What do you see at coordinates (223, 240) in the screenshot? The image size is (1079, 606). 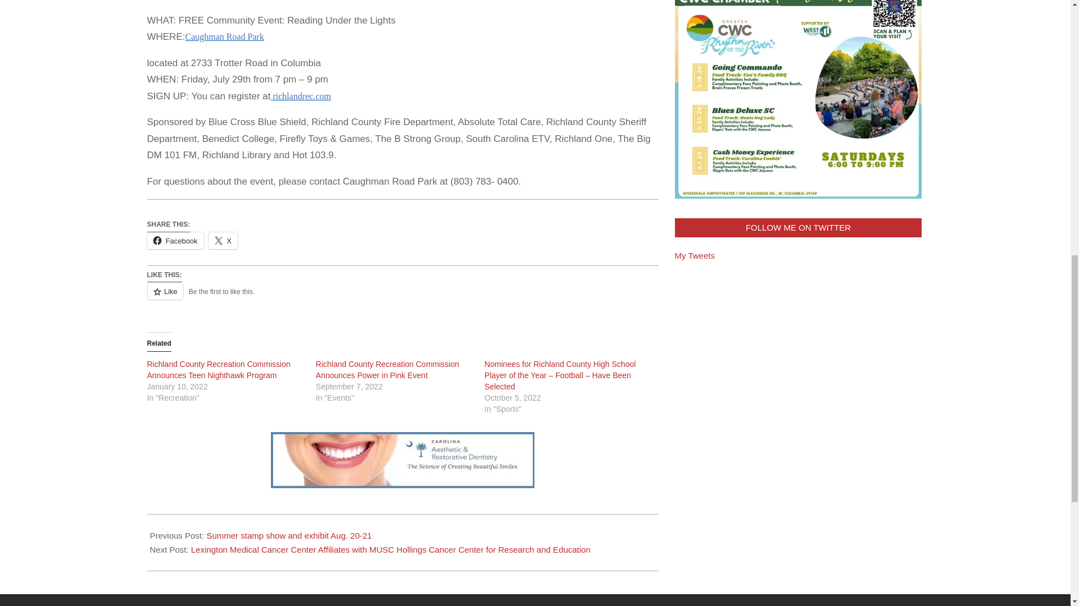 I see `X` at bounding box center [223, 240].